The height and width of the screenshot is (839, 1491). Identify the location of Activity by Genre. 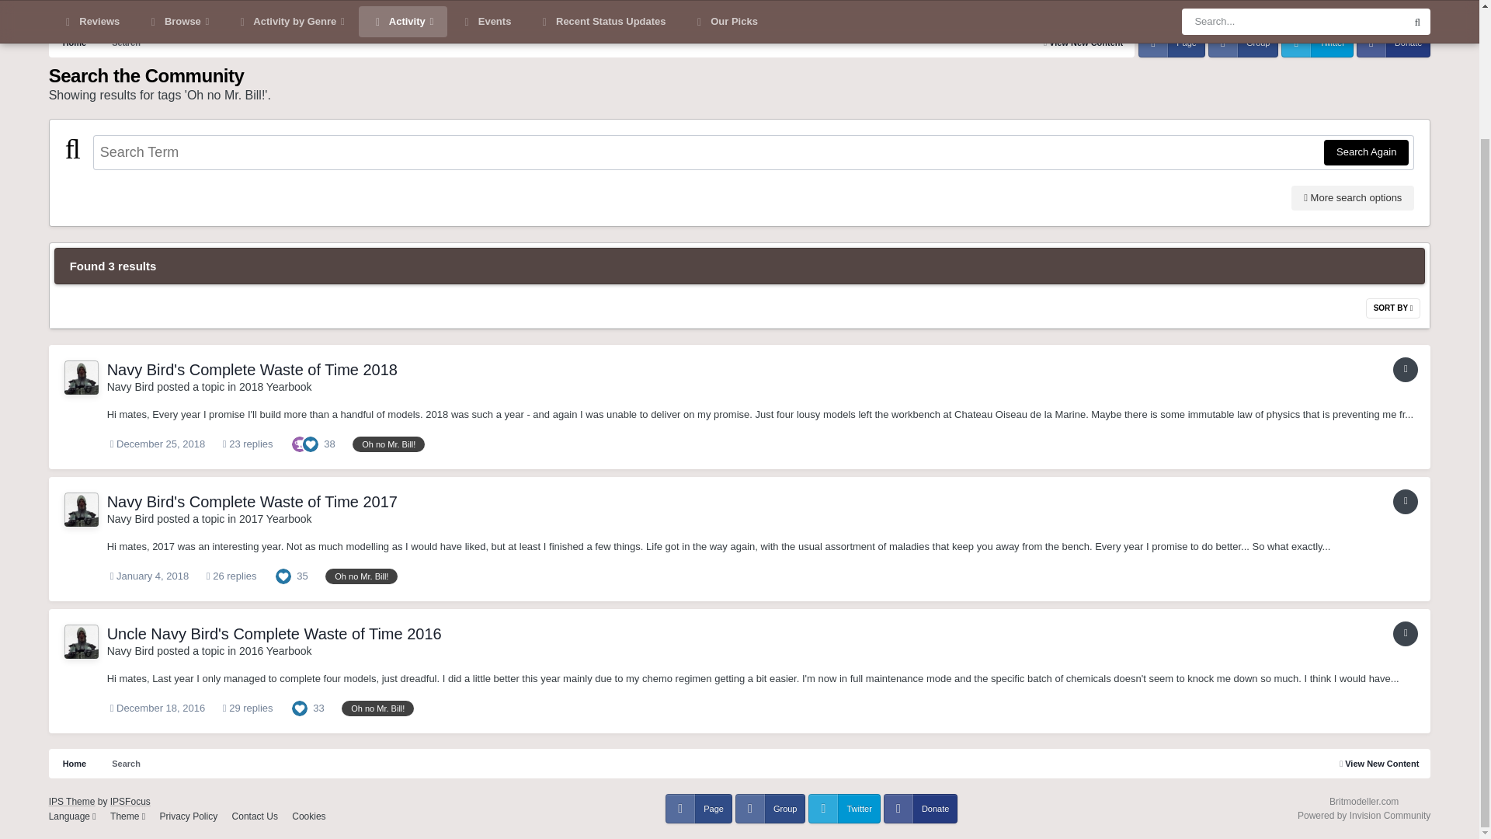
(290, 7).